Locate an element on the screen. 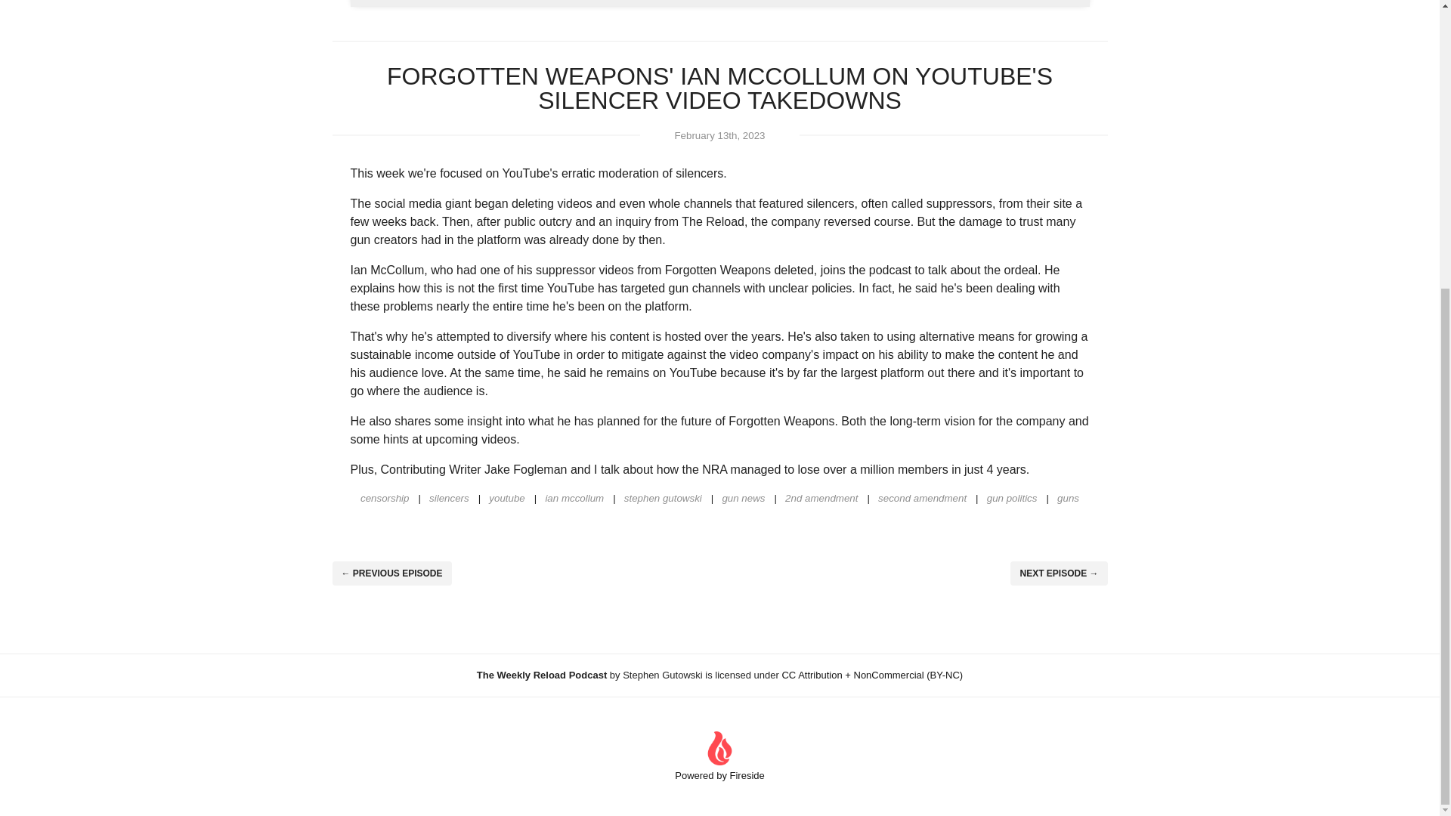 This screenshot has width=1451, height=816. stephen gutowski is located at coordinates (657, 497).